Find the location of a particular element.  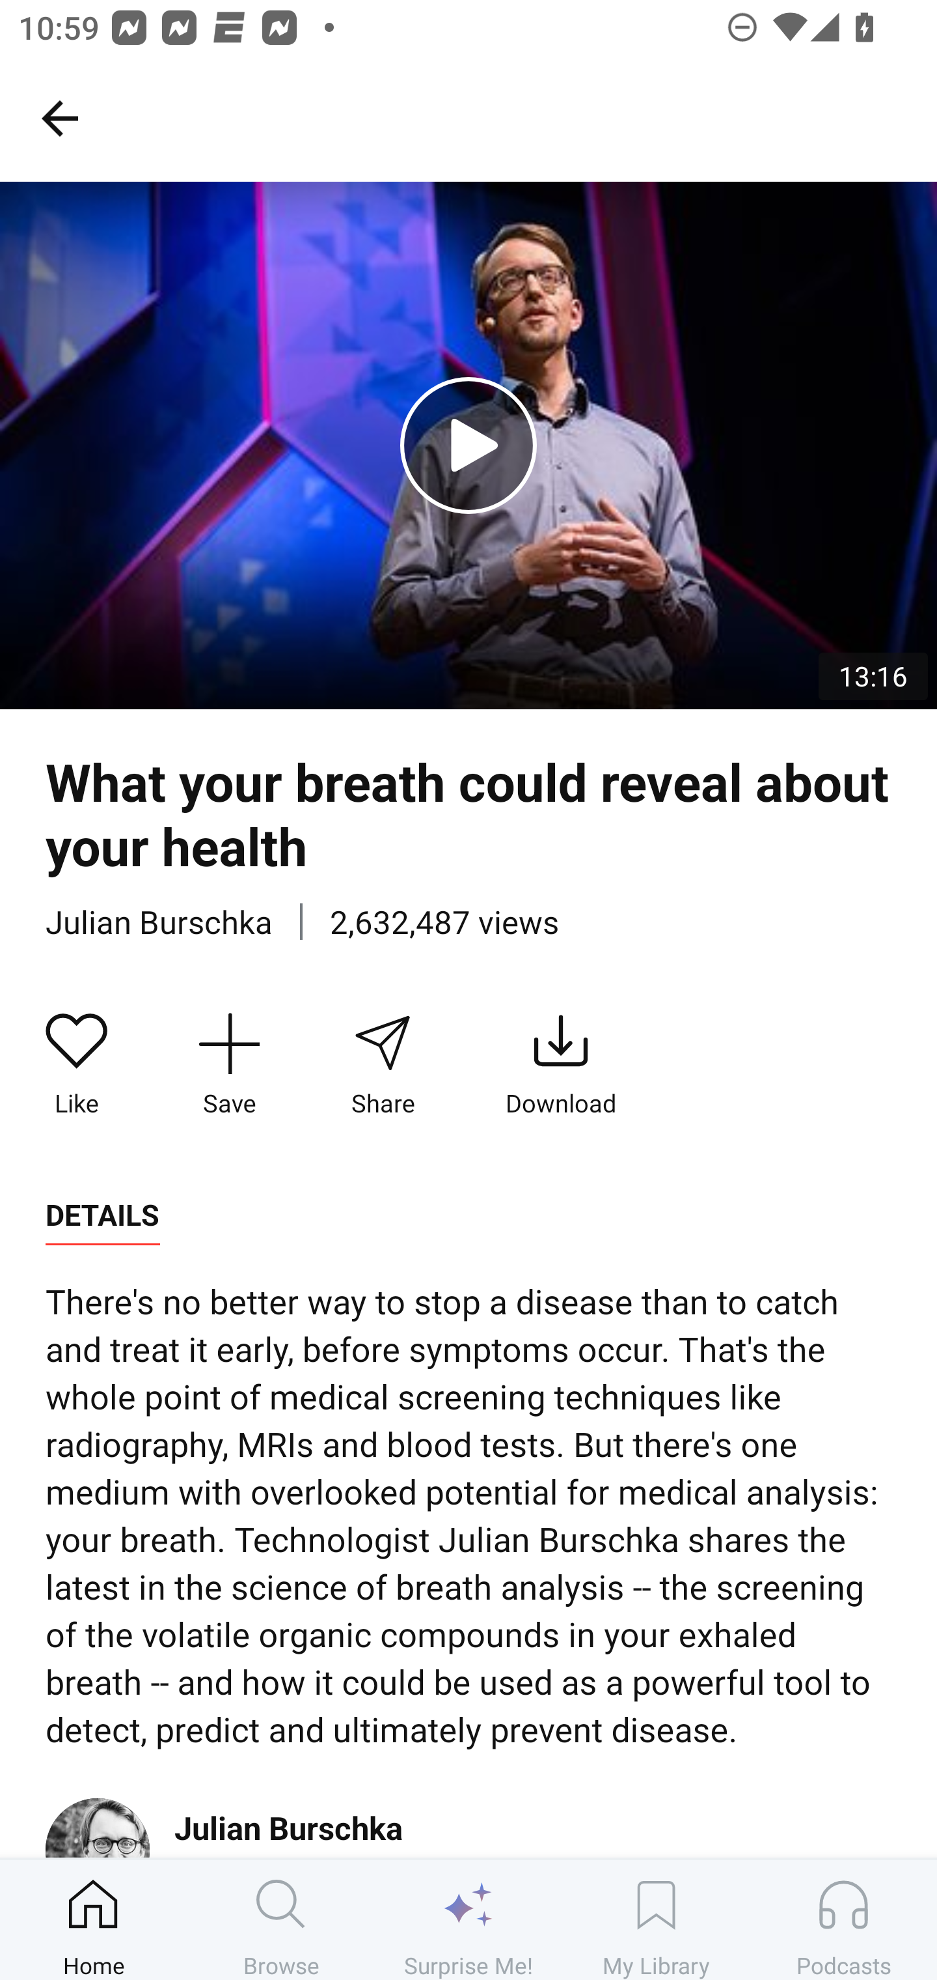

Home, back is located at coordinates (59, 117).